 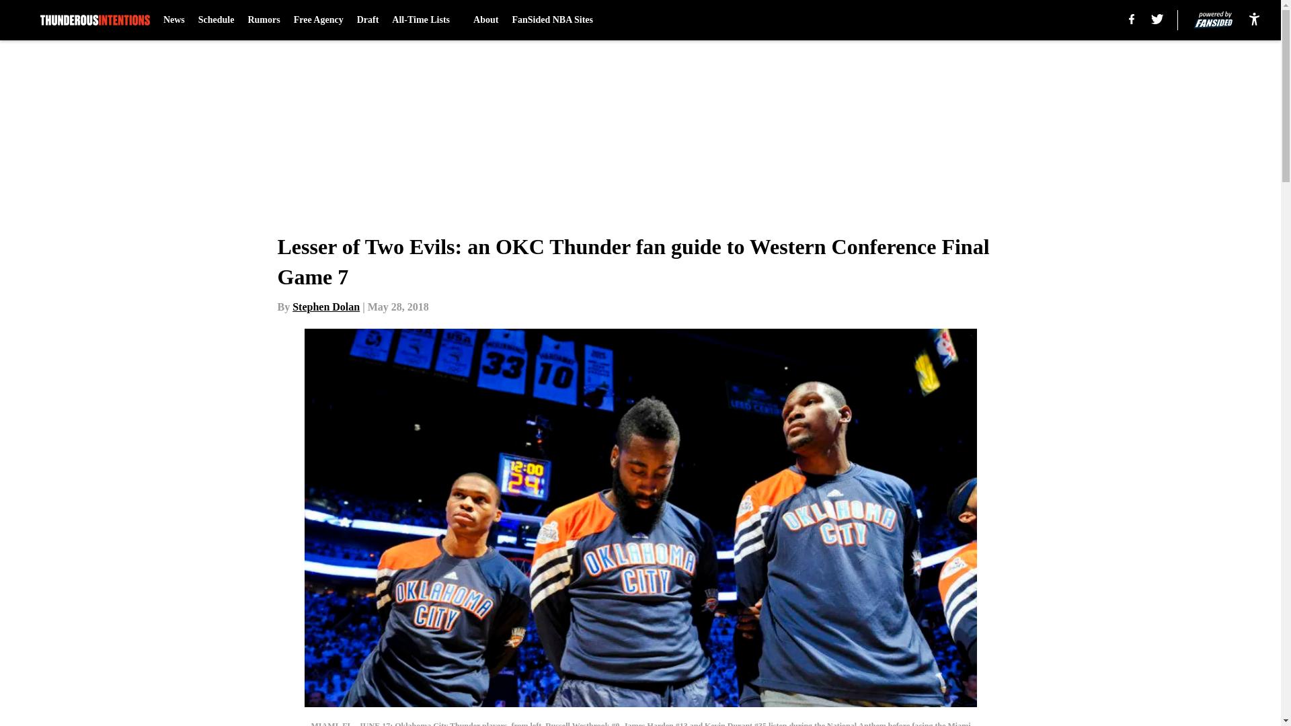 I want to click on Free Agency, so click(x=319, y=20).